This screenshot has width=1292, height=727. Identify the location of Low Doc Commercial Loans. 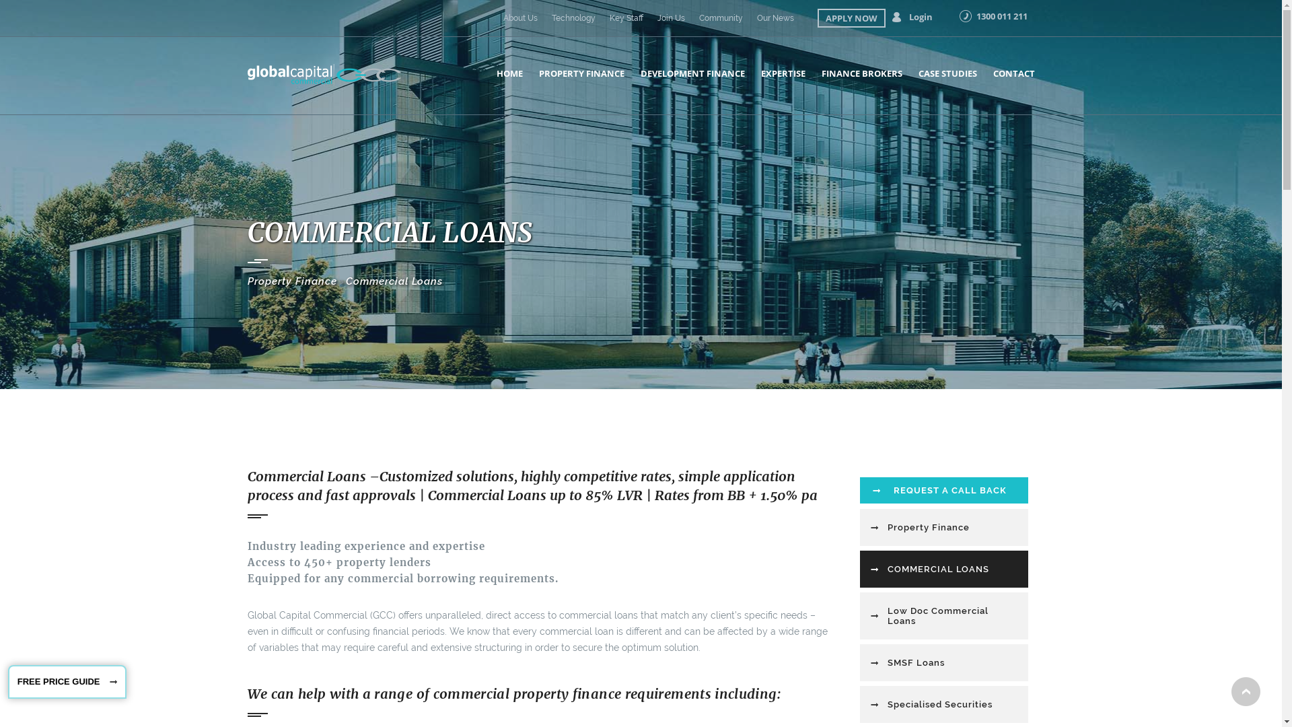
(944, 616).